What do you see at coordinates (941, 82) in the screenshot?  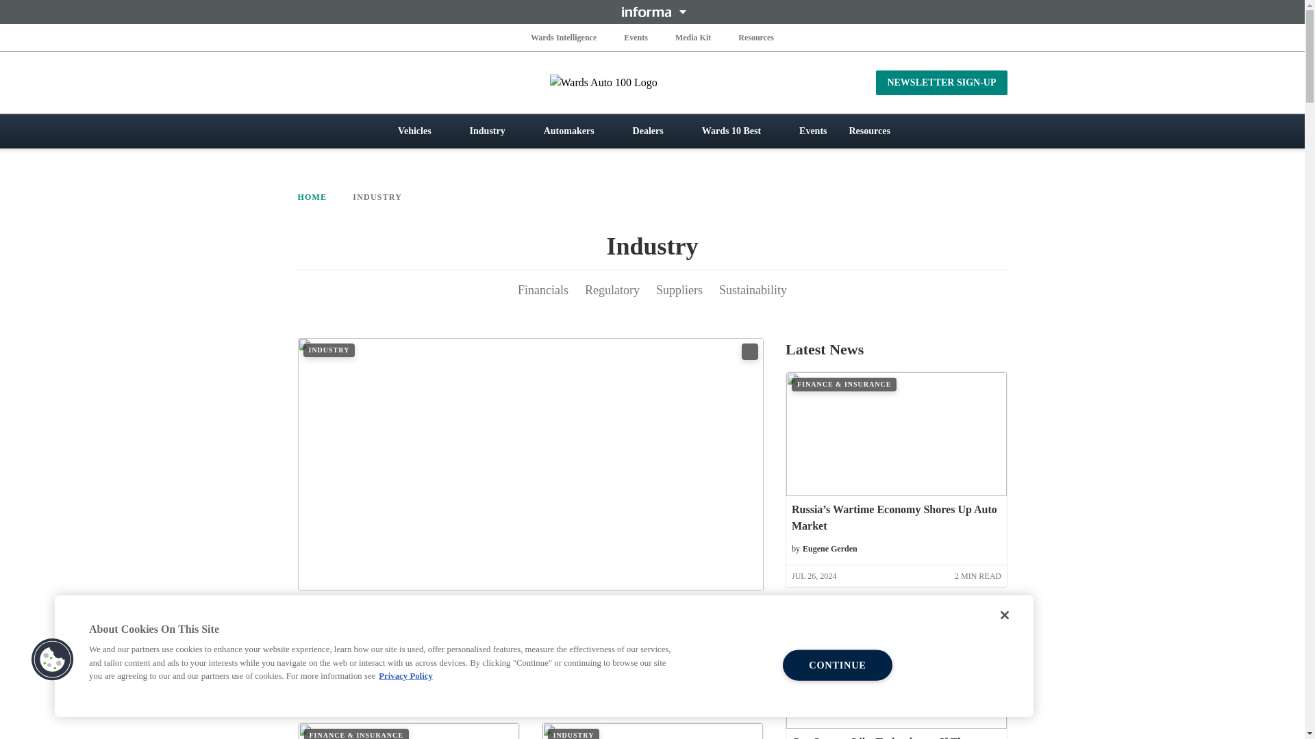 I see `NEWSLETTER SIGN-UP` at bounding box center [941, 82].